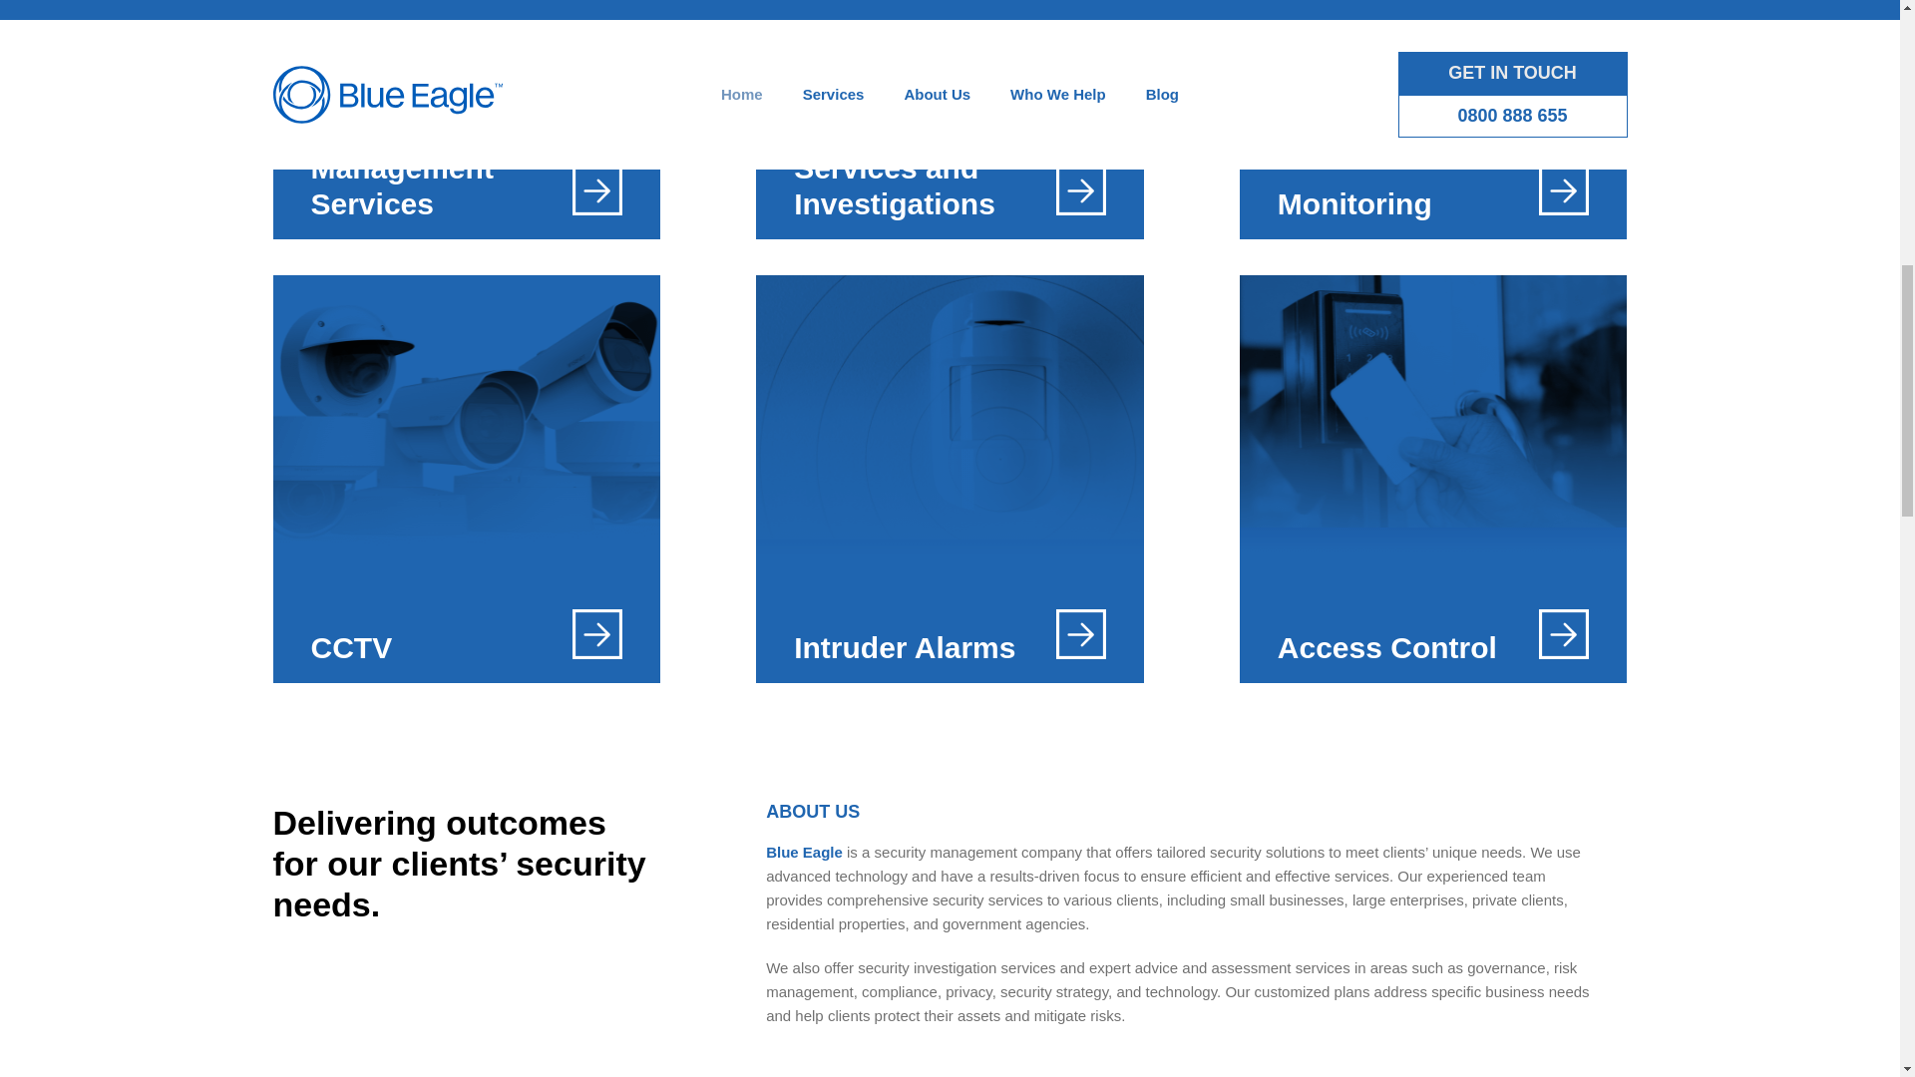 The height and width of the screenshot is (1077, 1915). I want to click on Protective Services and Investigations, so click(950, 120).